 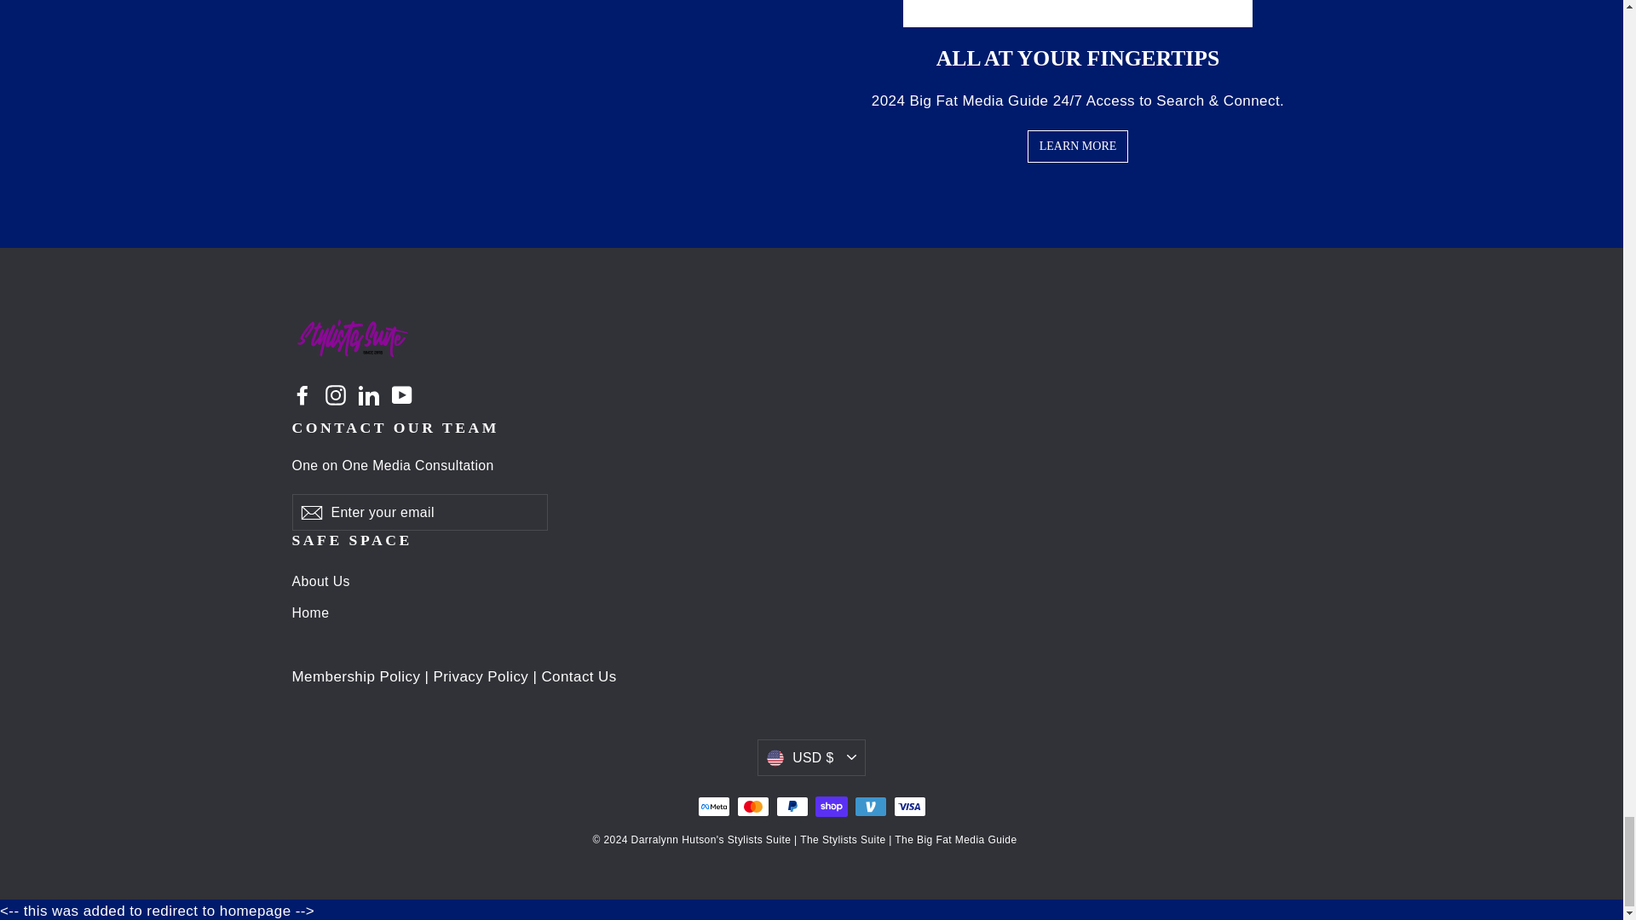 What do you see at coordinates (402, 394) in the screenshot?
I see `Darralynn Hutson's Stylists Suite on YouTube` at bounding box center [402, 394].